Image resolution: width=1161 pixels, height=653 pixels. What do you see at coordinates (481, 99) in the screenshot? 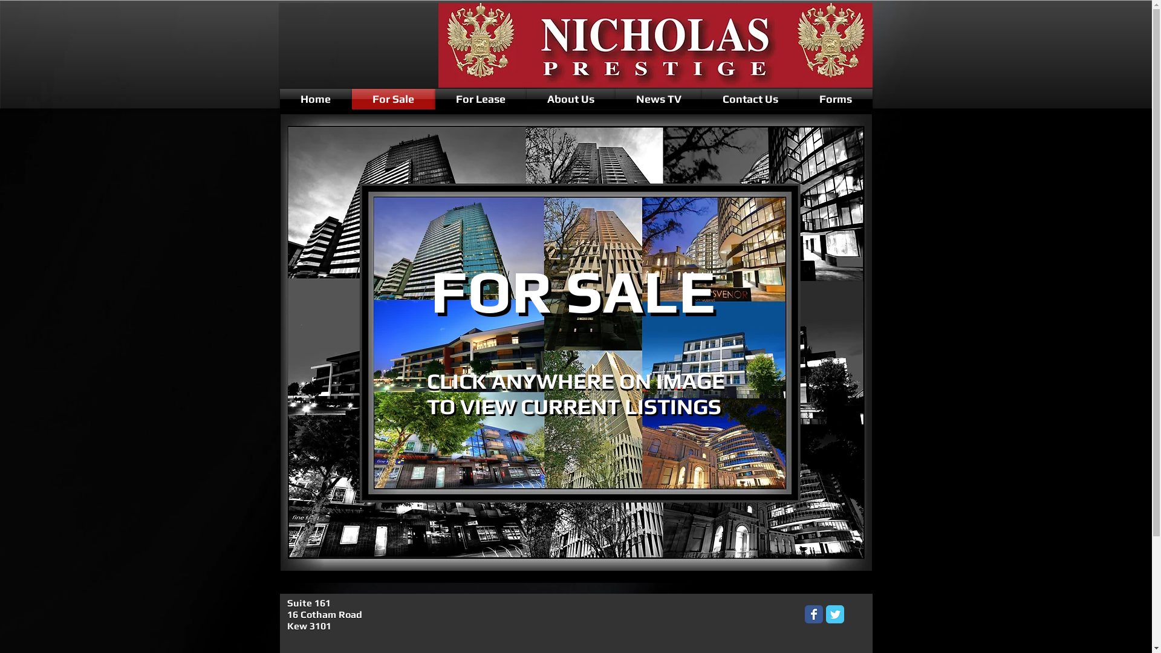
I see `For Lease` at bounding box center [481, 99].